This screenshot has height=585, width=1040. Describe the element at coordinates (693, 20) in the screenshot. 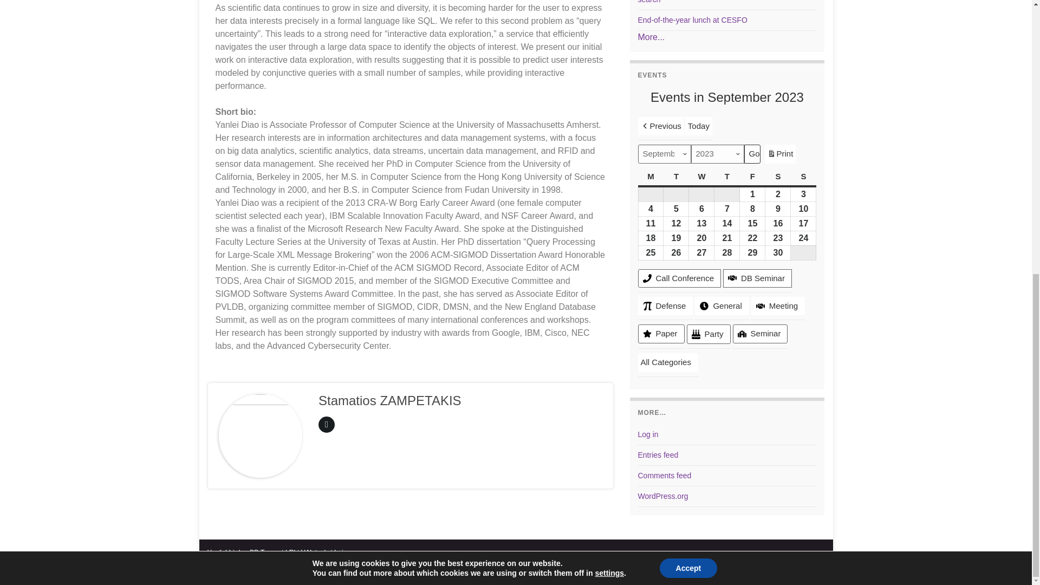

I see `End-of-the-year lunch at CESFO` at that location.